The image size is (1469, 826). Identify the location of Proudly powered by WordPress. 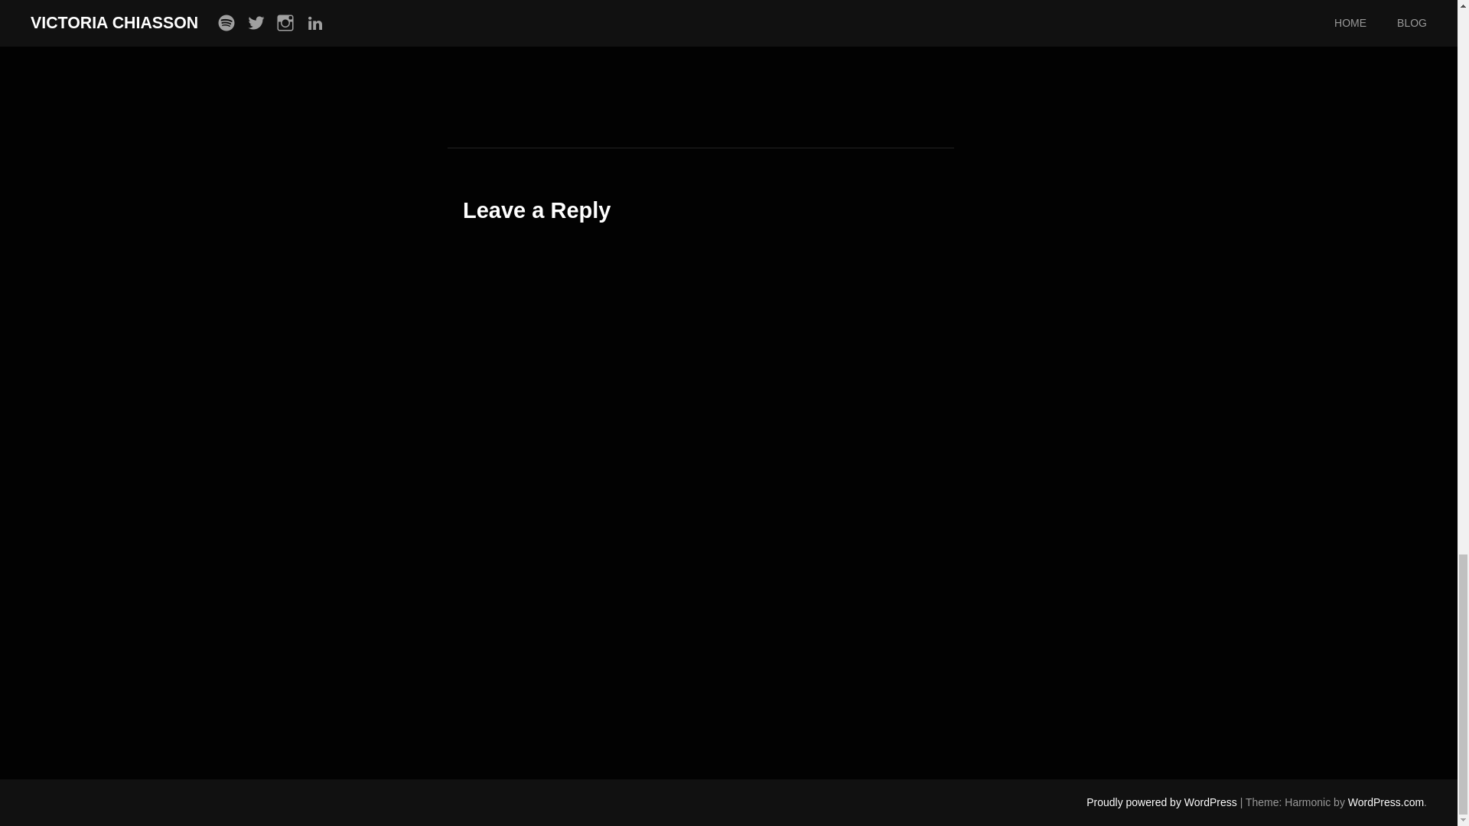
(1161, 802).